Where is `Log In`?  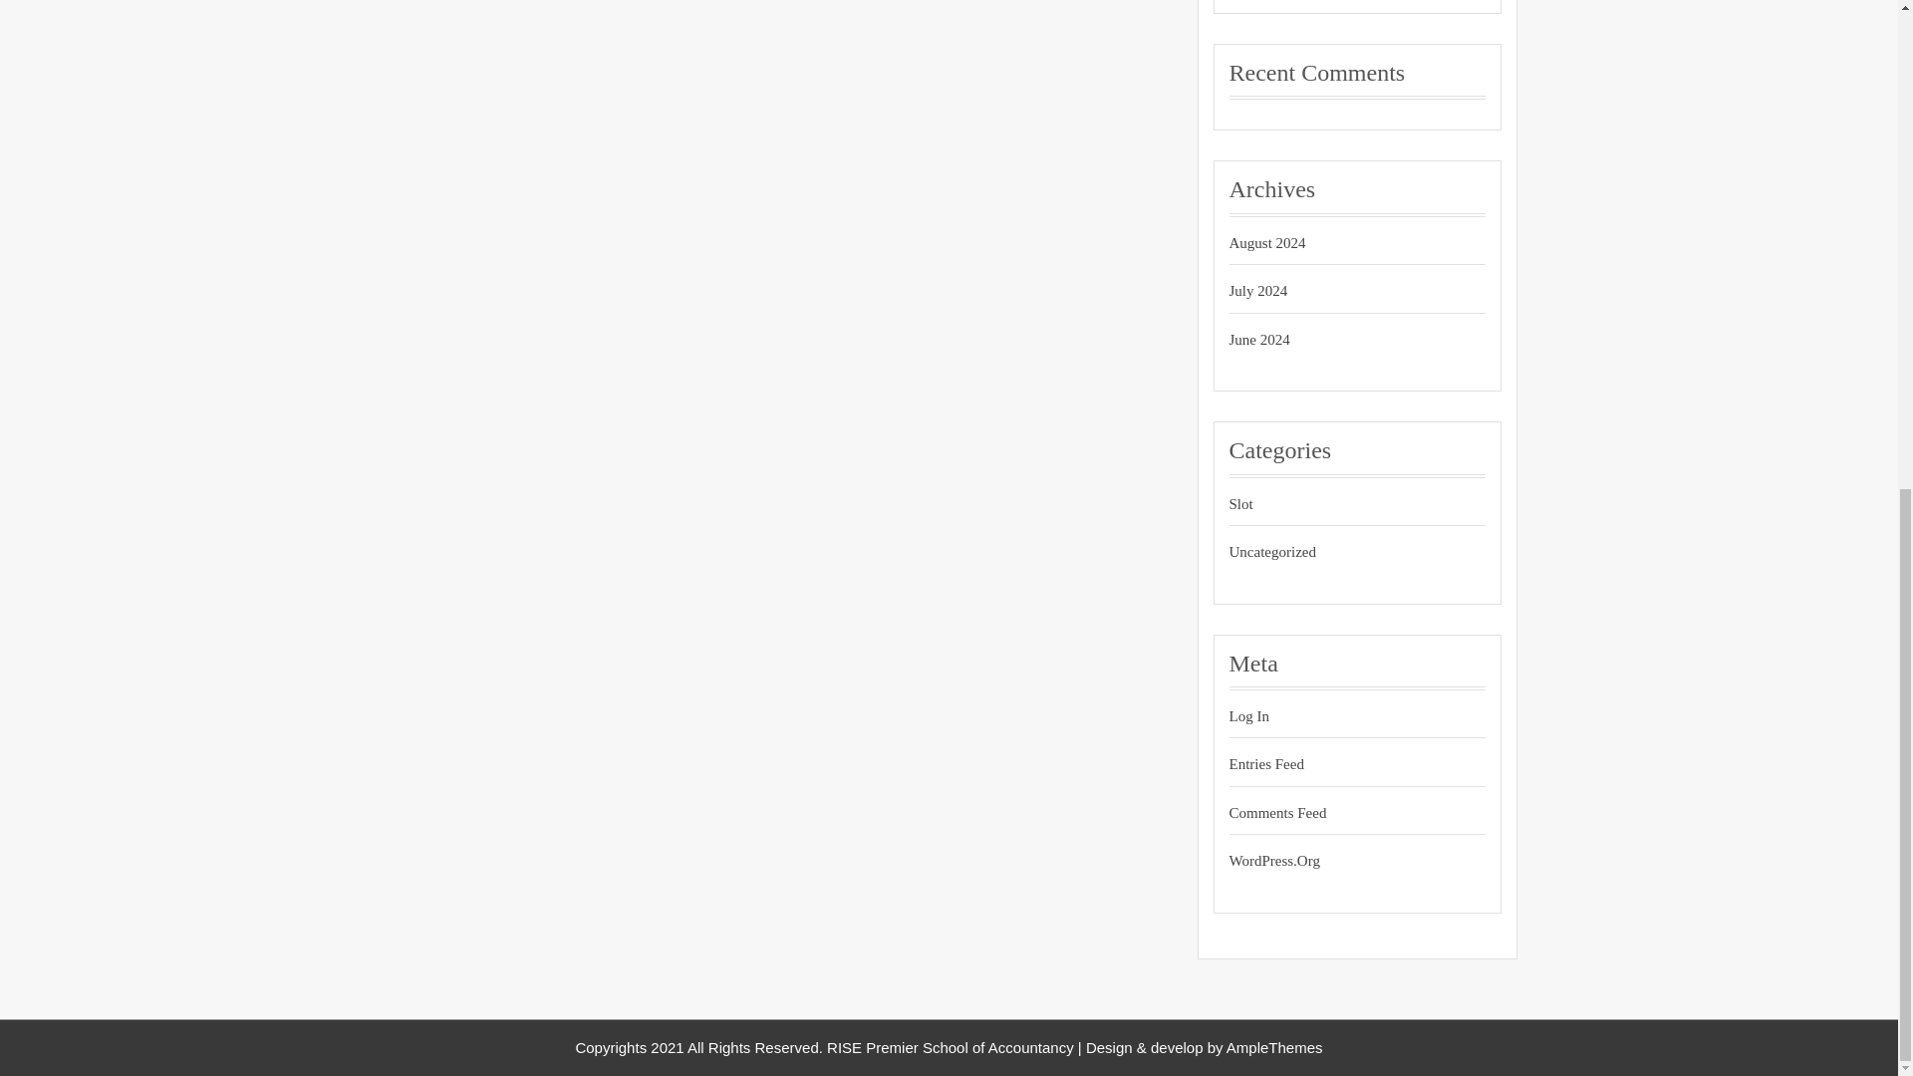 Log In is located at coordinates (1339, 717).